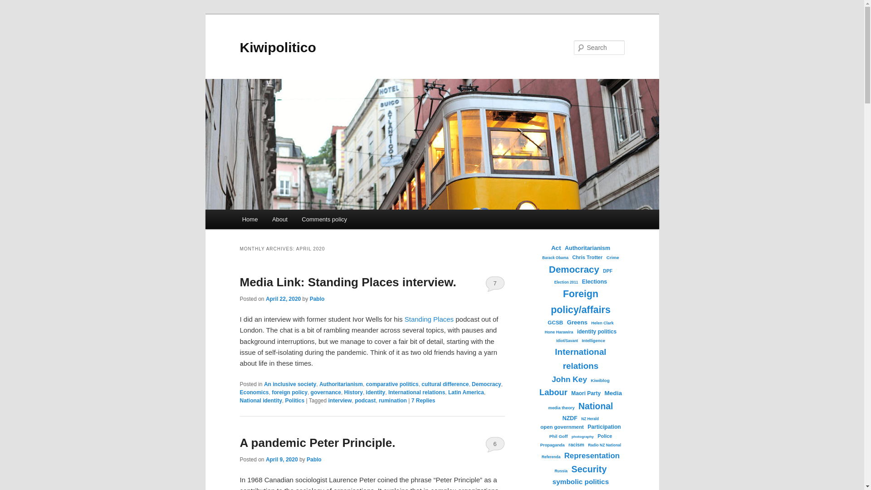 The height and width of the screenshot is (490, 871). What do you see at coordinates (283, 299) in the screenshot?
I see `10:20` at bounding box center [283, 299].